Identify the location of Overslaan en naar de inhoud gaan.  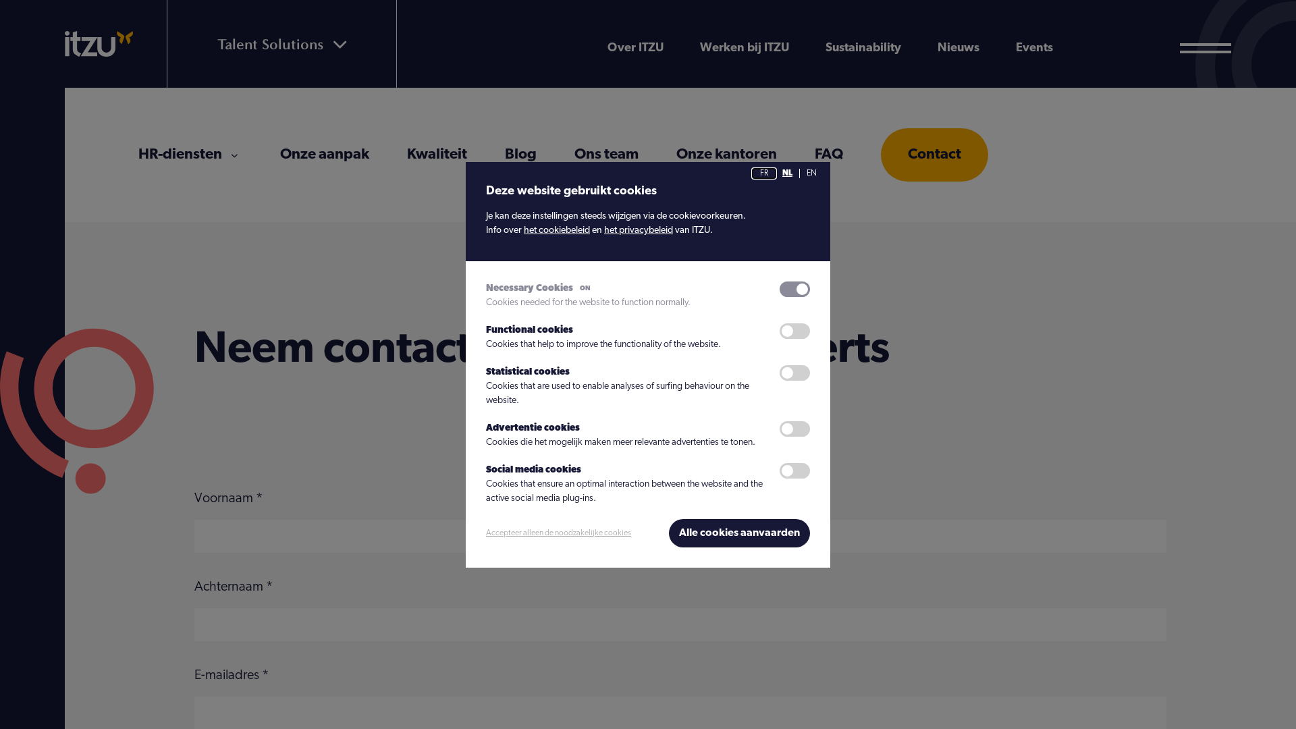
(0, 0).